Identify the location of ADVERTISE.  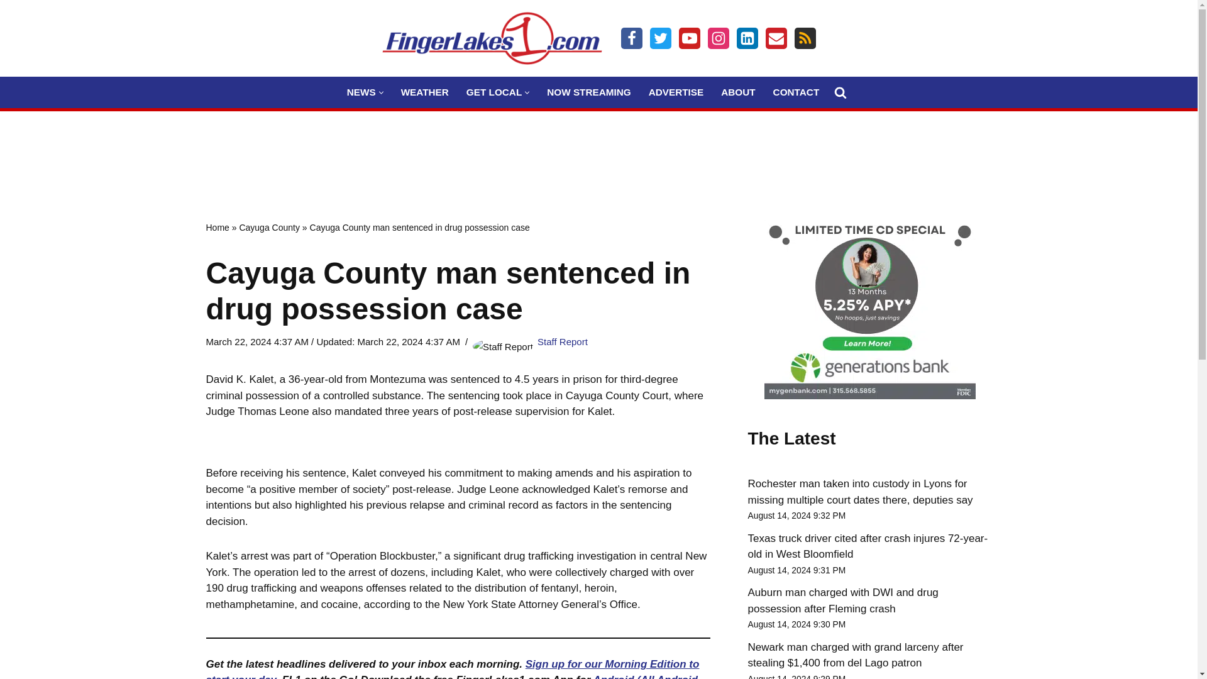
(676, 92).